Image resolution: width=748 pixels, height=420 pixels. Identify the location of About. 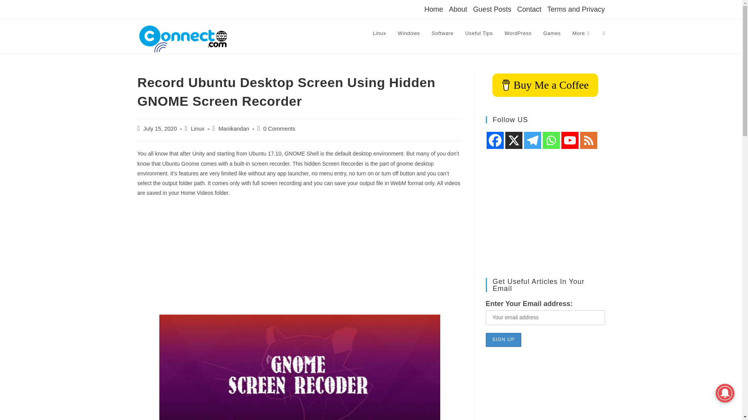
(458, 9).